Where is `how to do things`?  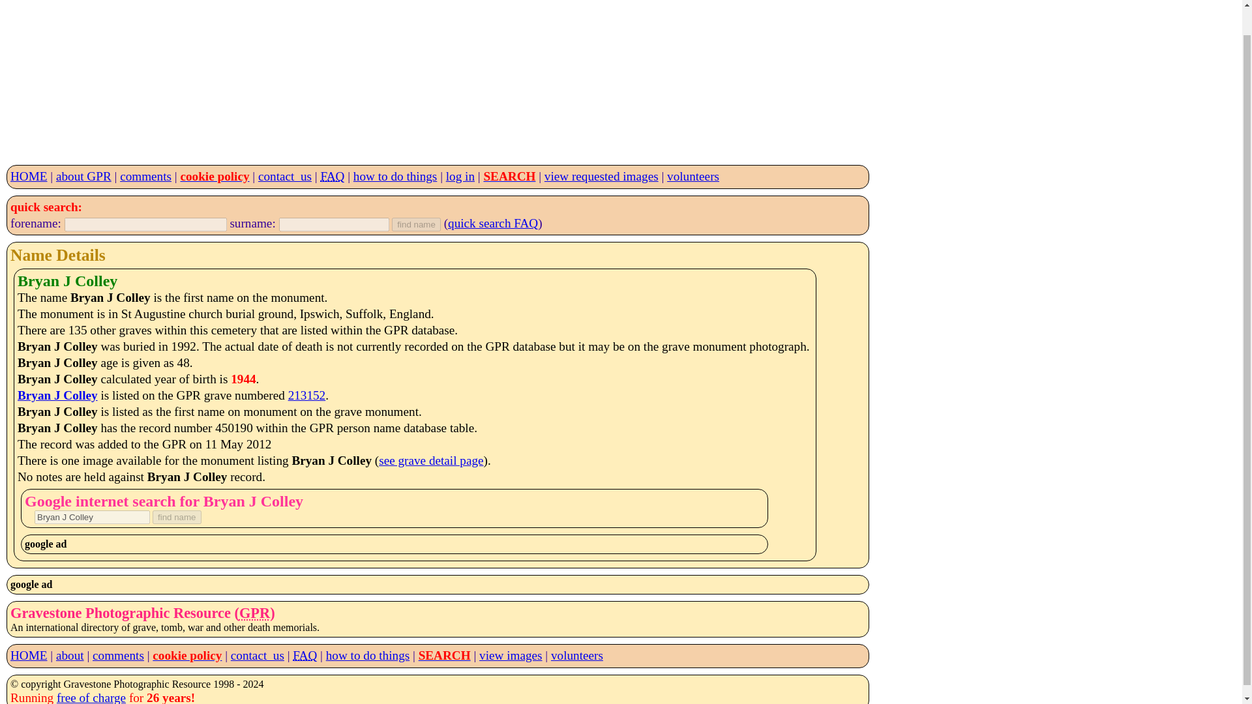 how to do things is located at coordinates (395, 176).